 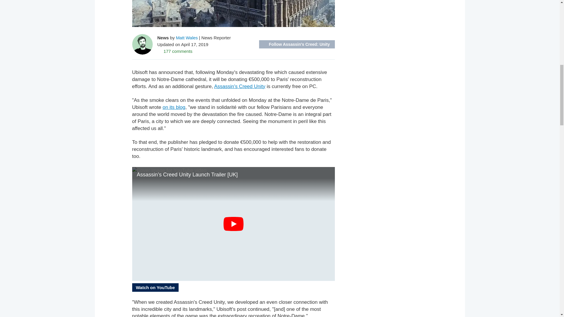 What do you see at coordinates (240, 86) in the screenshot?
I see `Assassin's Creed Unity` at bounding box center [240, 86].